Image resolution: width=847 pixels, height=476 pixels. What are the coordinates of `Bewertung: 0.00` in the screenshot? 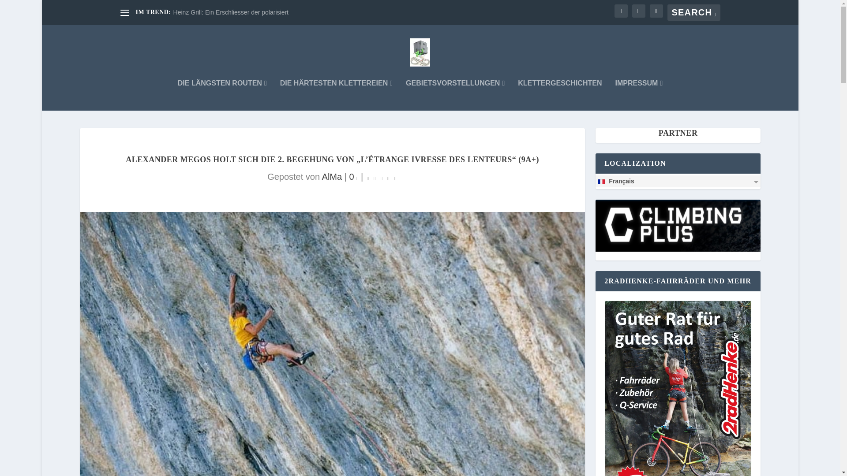 It's located at (381, 177).